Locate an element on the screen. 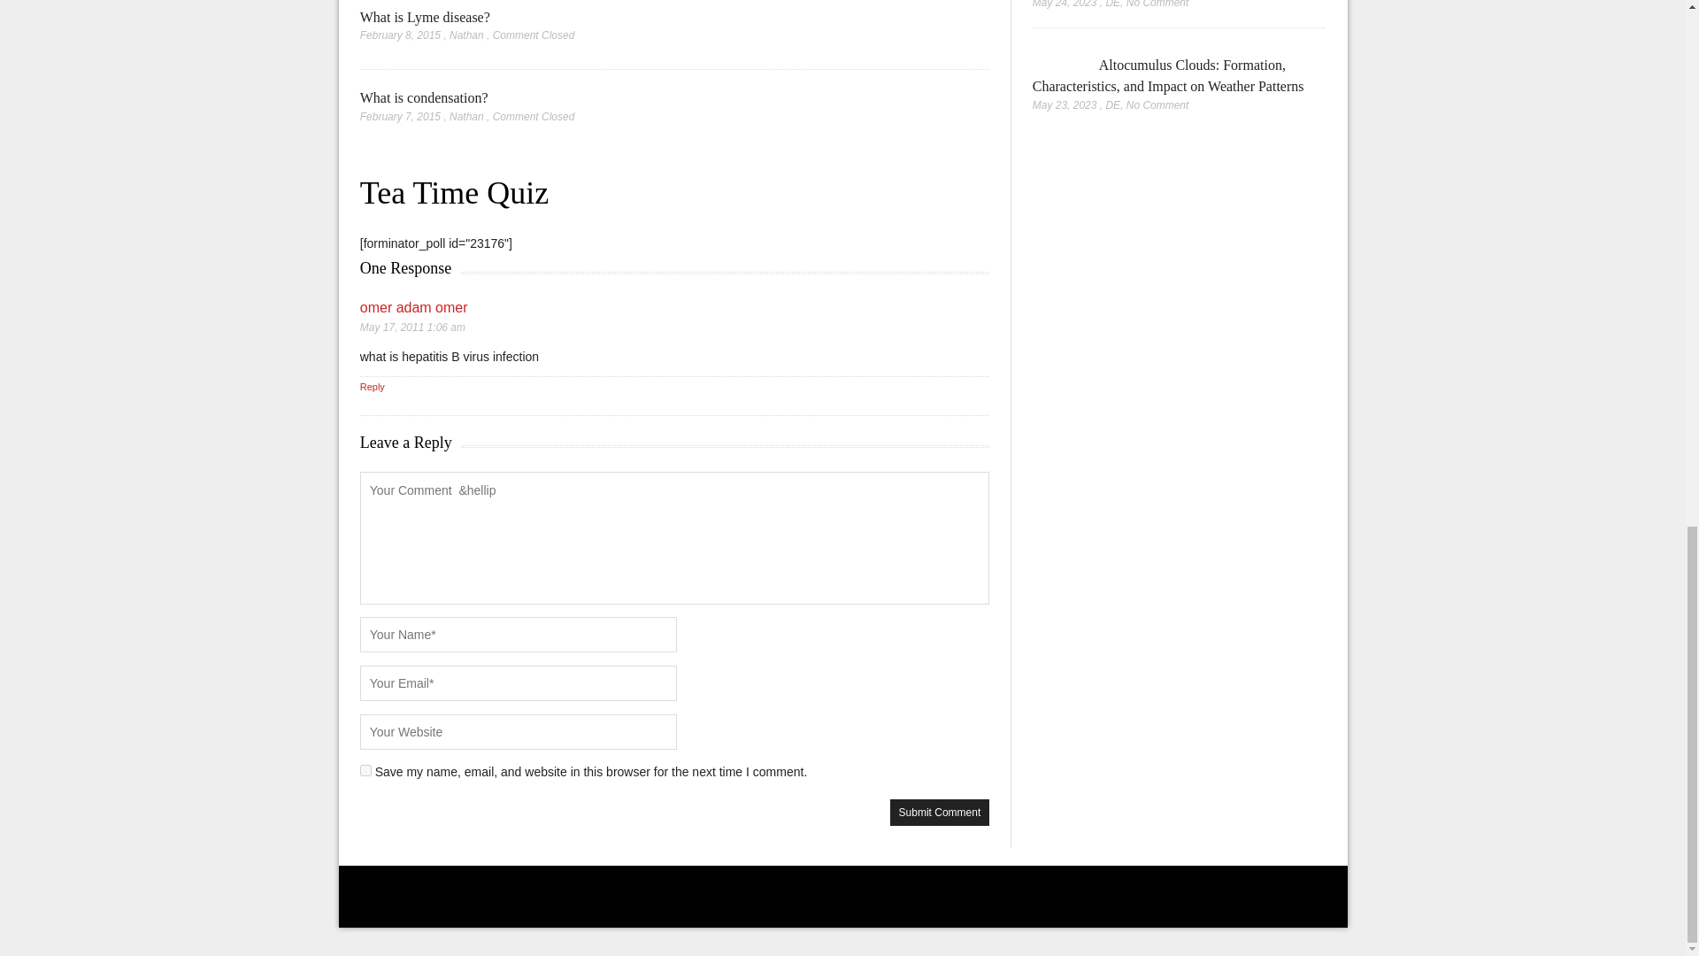 Image resolution: width=1699 pixels, height=956 pixels. What is Lyme disease? is located at coordinates (425, 17).